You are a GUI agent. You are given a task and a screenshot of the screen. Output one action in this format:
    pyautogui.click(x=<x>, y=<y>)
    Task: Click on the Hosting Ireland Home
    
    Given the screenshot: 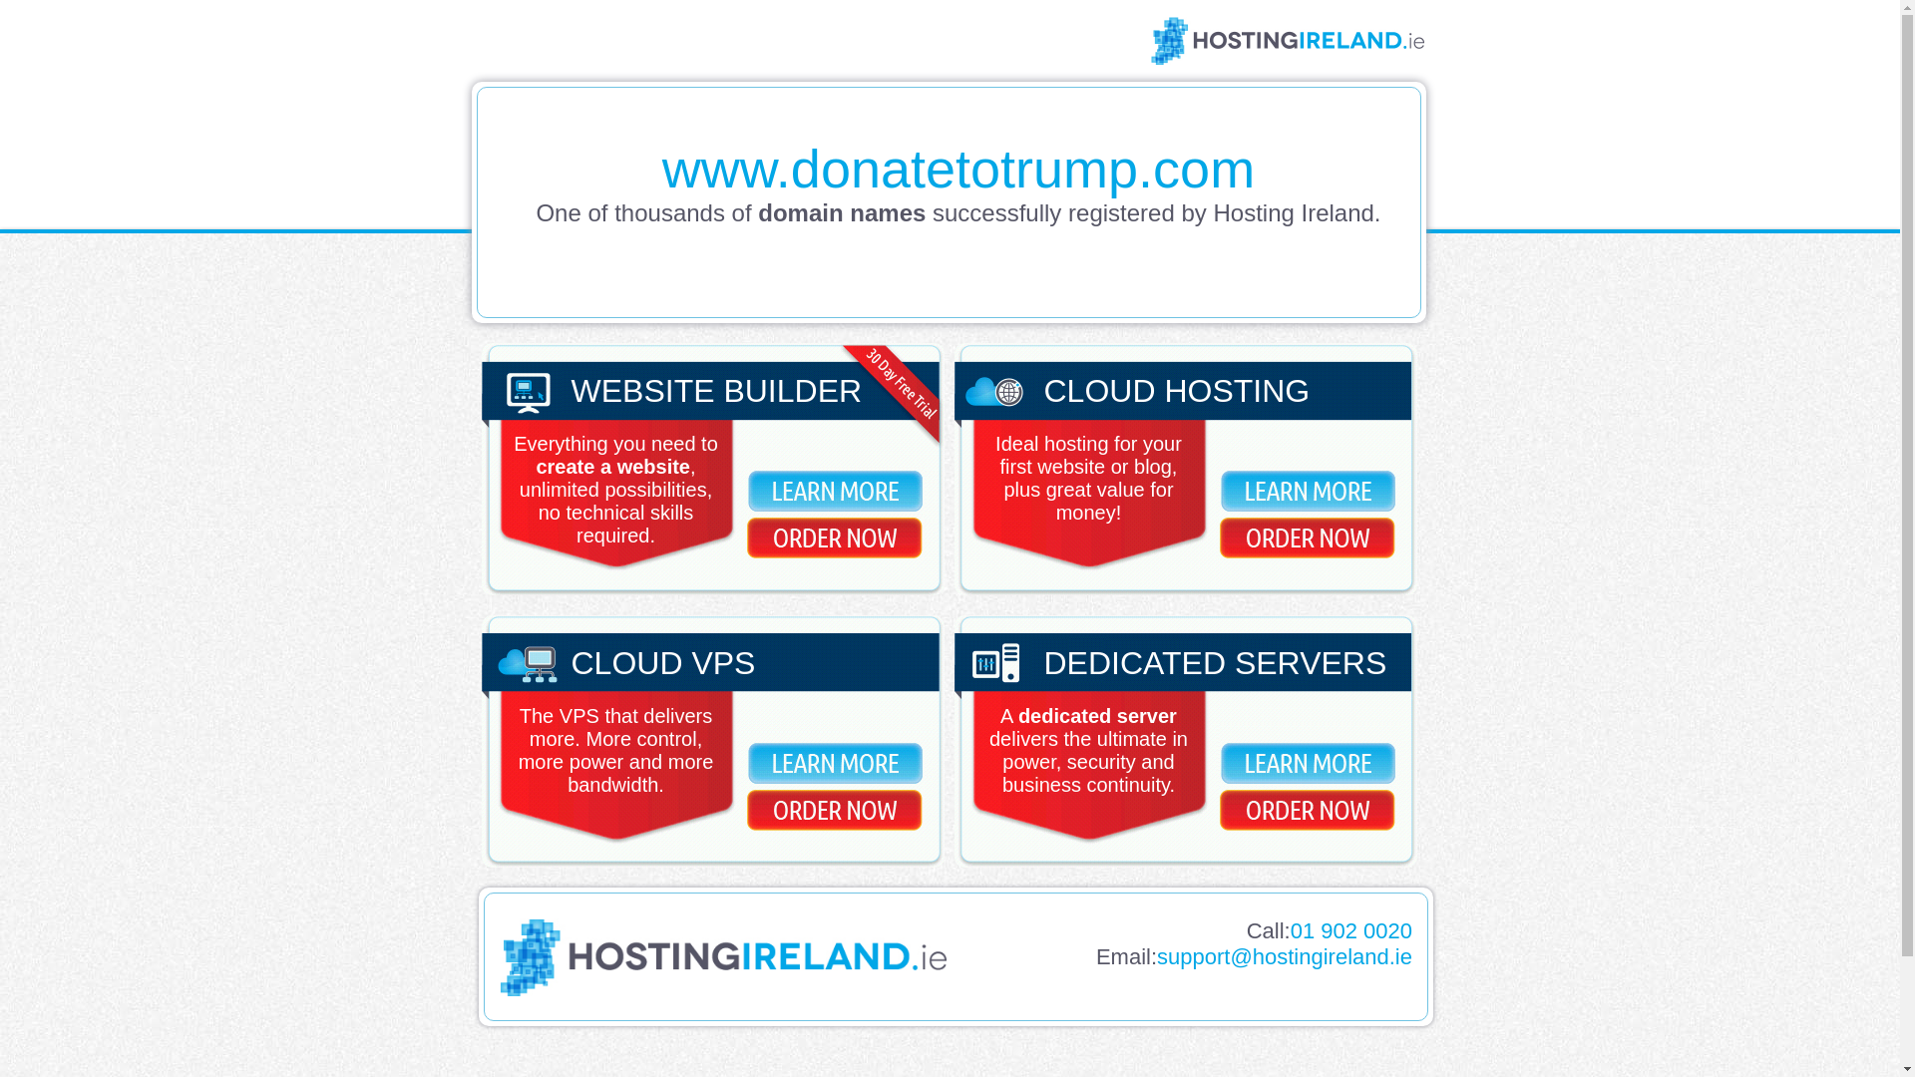 What is the action you would take?
    pyautogui.click(x=722, y=990)
    